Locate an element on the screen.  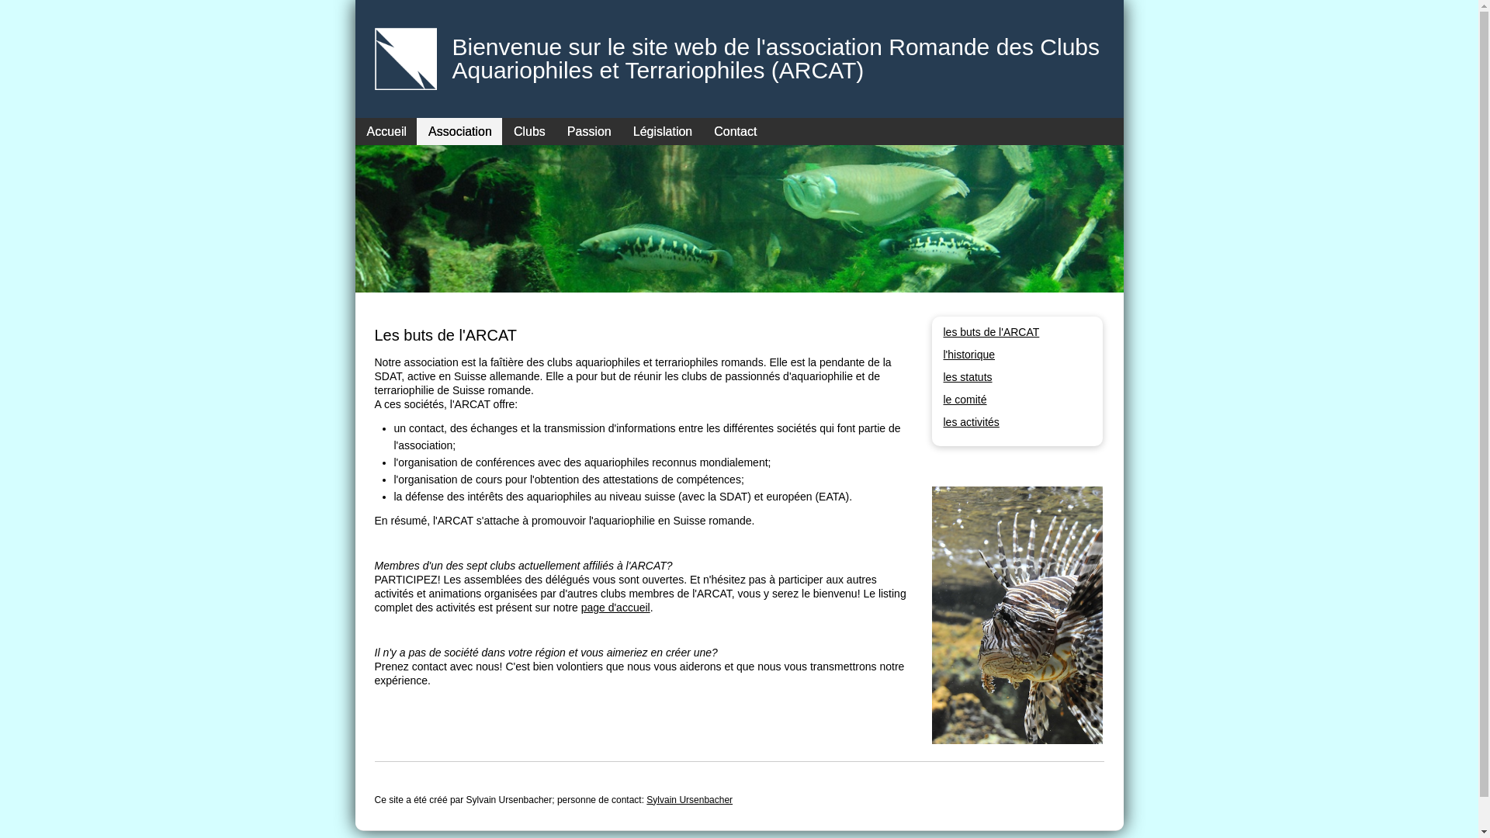
Passion is located at coordinates (588, 131).